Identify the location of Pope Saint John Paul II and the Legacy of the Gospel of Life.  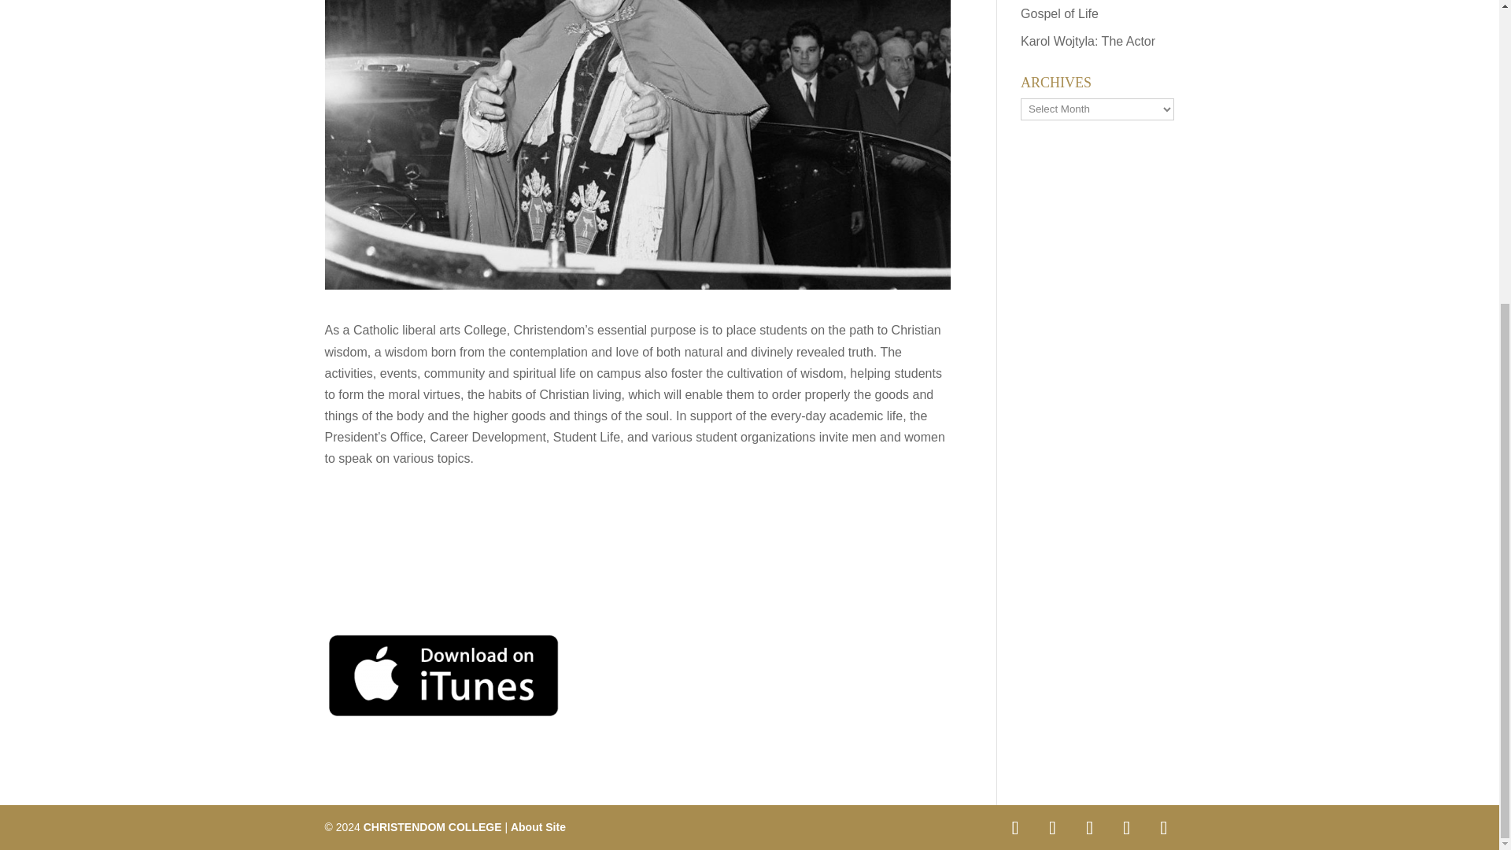
(1086, 9).